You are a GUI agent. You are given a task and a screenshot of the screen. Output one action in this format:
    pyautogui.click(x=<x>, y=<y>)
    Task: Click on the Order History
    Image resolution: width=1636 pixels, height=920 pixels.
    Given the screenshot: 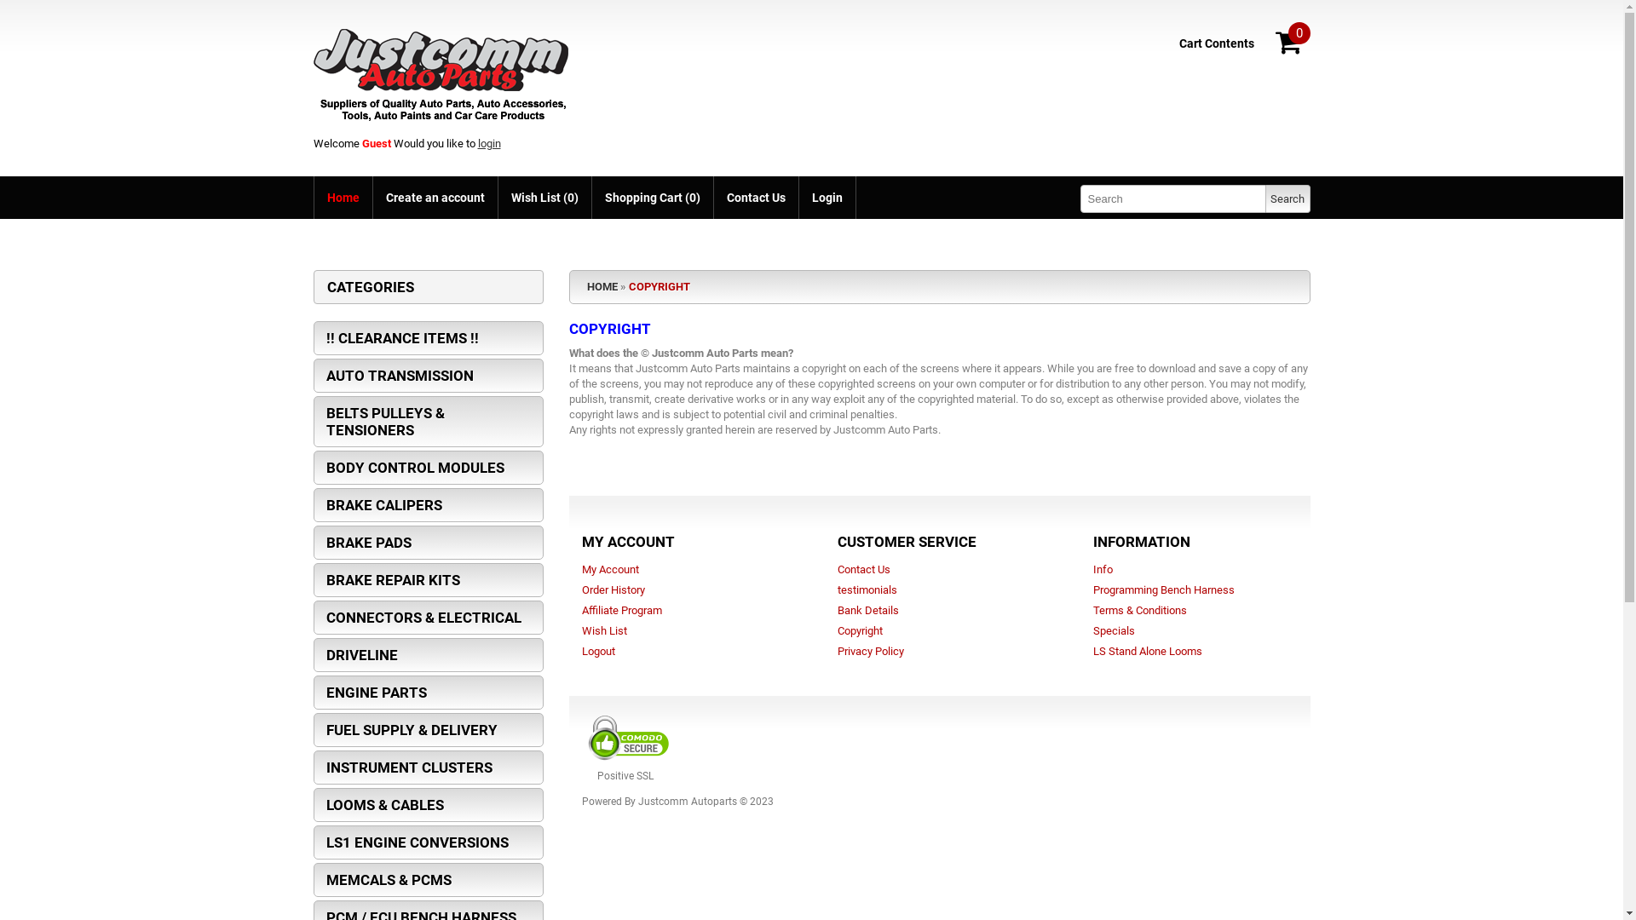 What is the action you would take?
    pyautogui.click(x=613, y=589)
    